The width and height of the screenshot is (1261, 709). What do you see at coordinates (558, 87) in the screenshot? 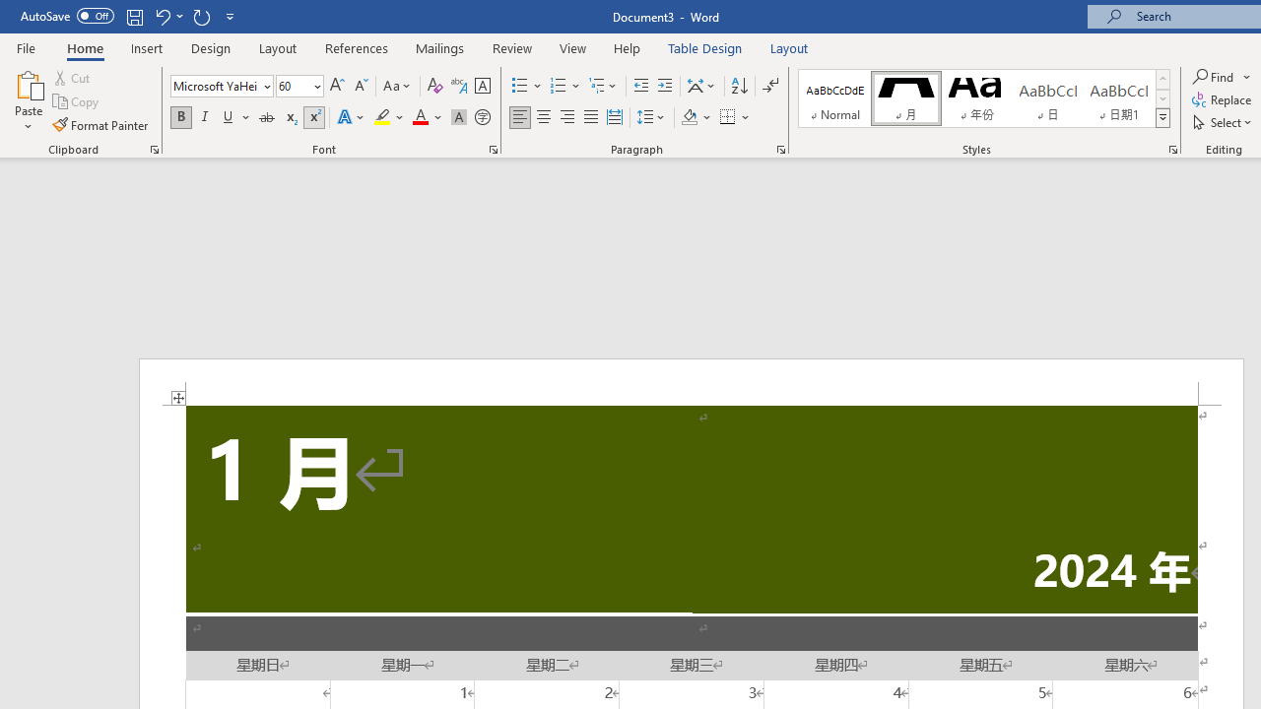
I see `Numbering` at bounding box center [558, 87].